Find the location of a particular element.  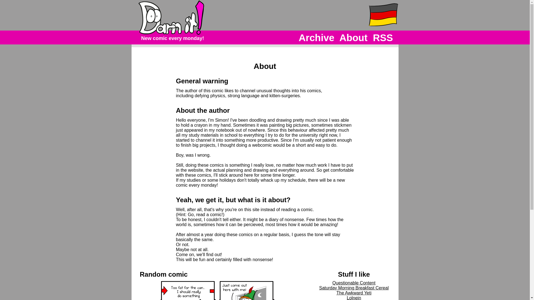

 Archive  is located at coordinates (317, 38).